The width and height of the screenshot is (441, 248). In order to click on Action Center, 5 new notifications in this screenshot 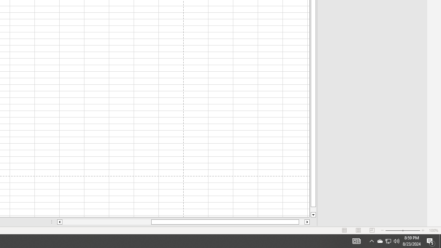, I will do `click(397, 241)`.